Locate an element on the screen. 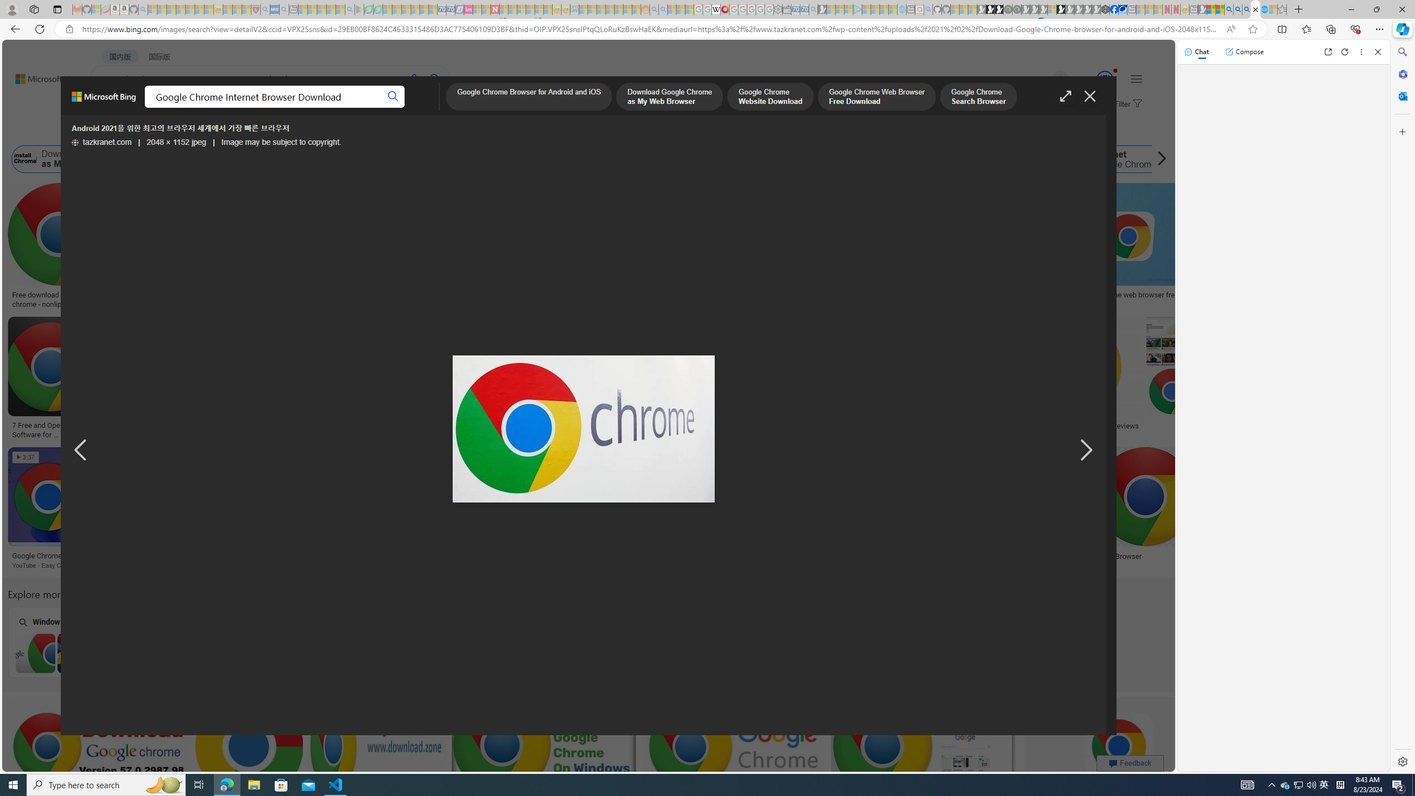  Back to Bing search is located at coordinates (41, 76).